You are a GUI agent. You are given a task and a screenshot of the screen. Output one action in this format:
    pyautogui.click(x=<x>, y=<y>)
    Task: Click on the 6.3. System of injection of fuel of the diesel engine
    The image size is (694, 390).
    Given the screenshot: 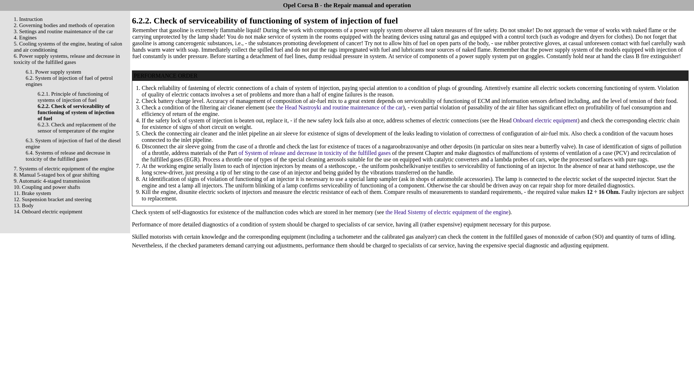 What is the action you would take?
    pyautogui.click(x=73, y=143)
    